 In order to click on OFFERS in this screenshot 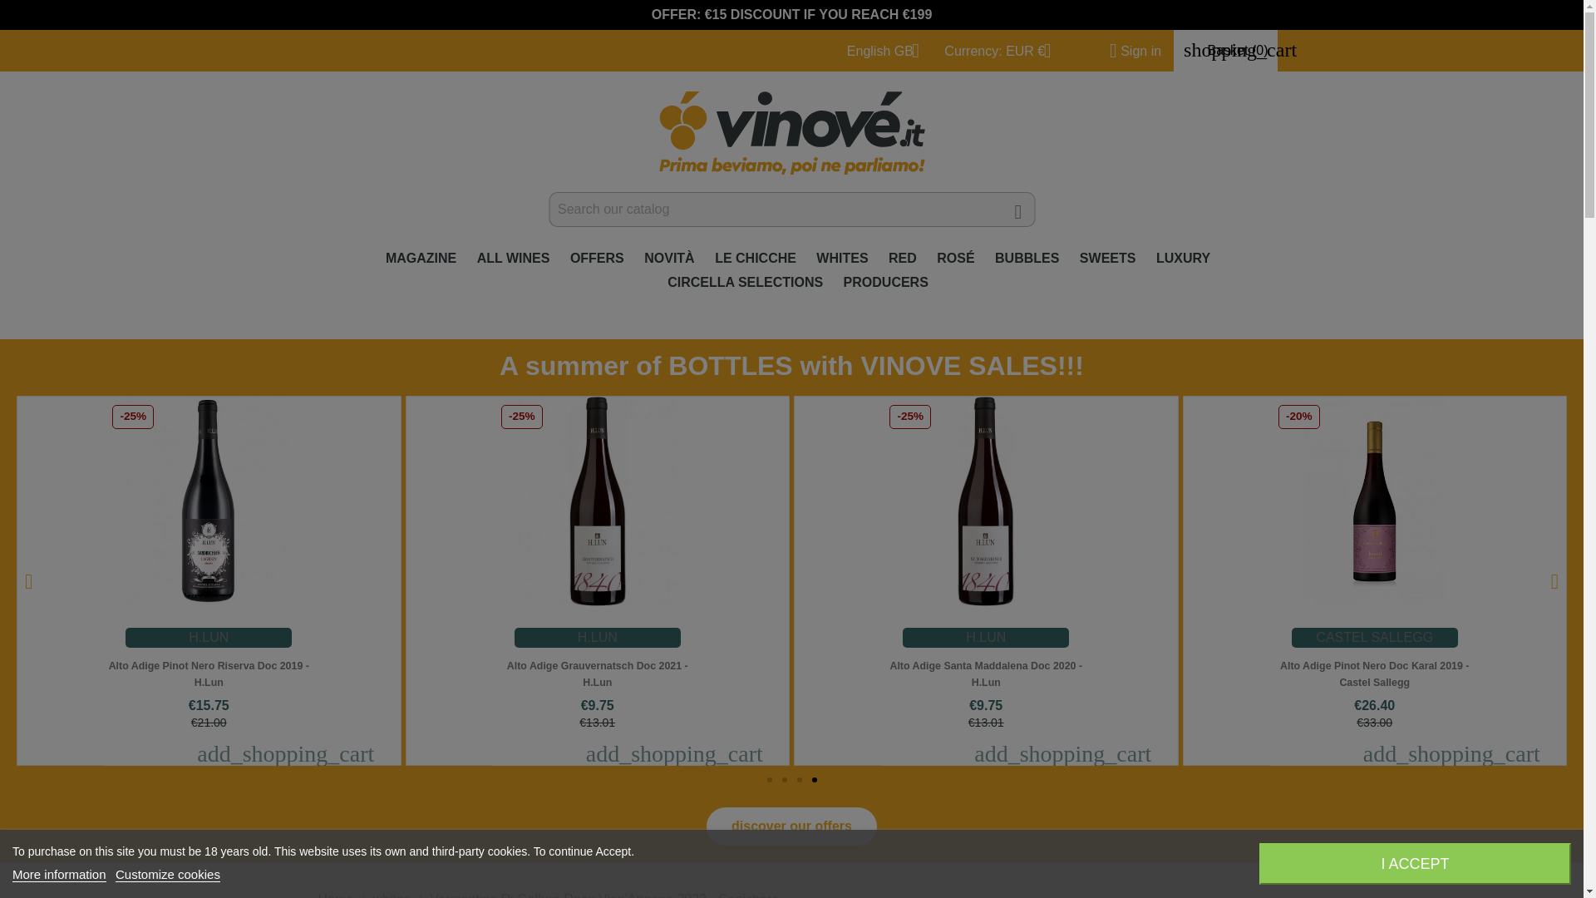, I will do `click(597, 259)`.